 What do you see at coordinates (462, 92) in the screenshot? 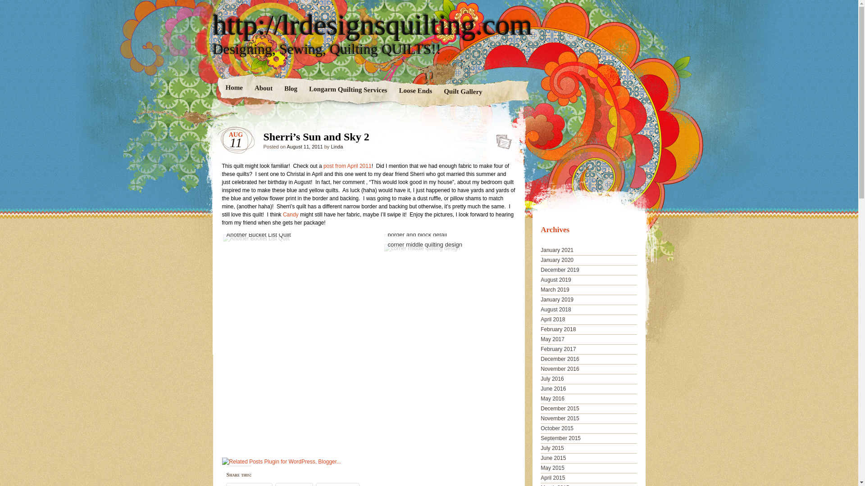
I see `Quilt Gallery` at bounding box center [462, 92].